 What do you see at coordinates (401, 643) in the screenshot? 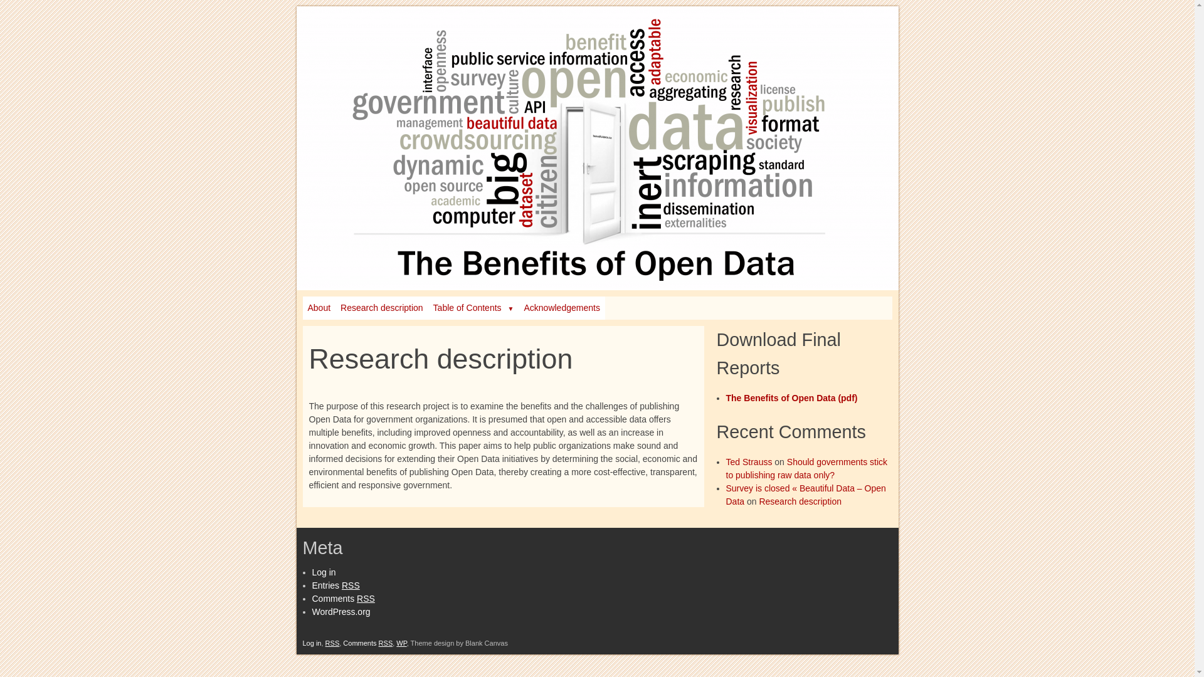
I see `WP` at bounding box center [401, 643].